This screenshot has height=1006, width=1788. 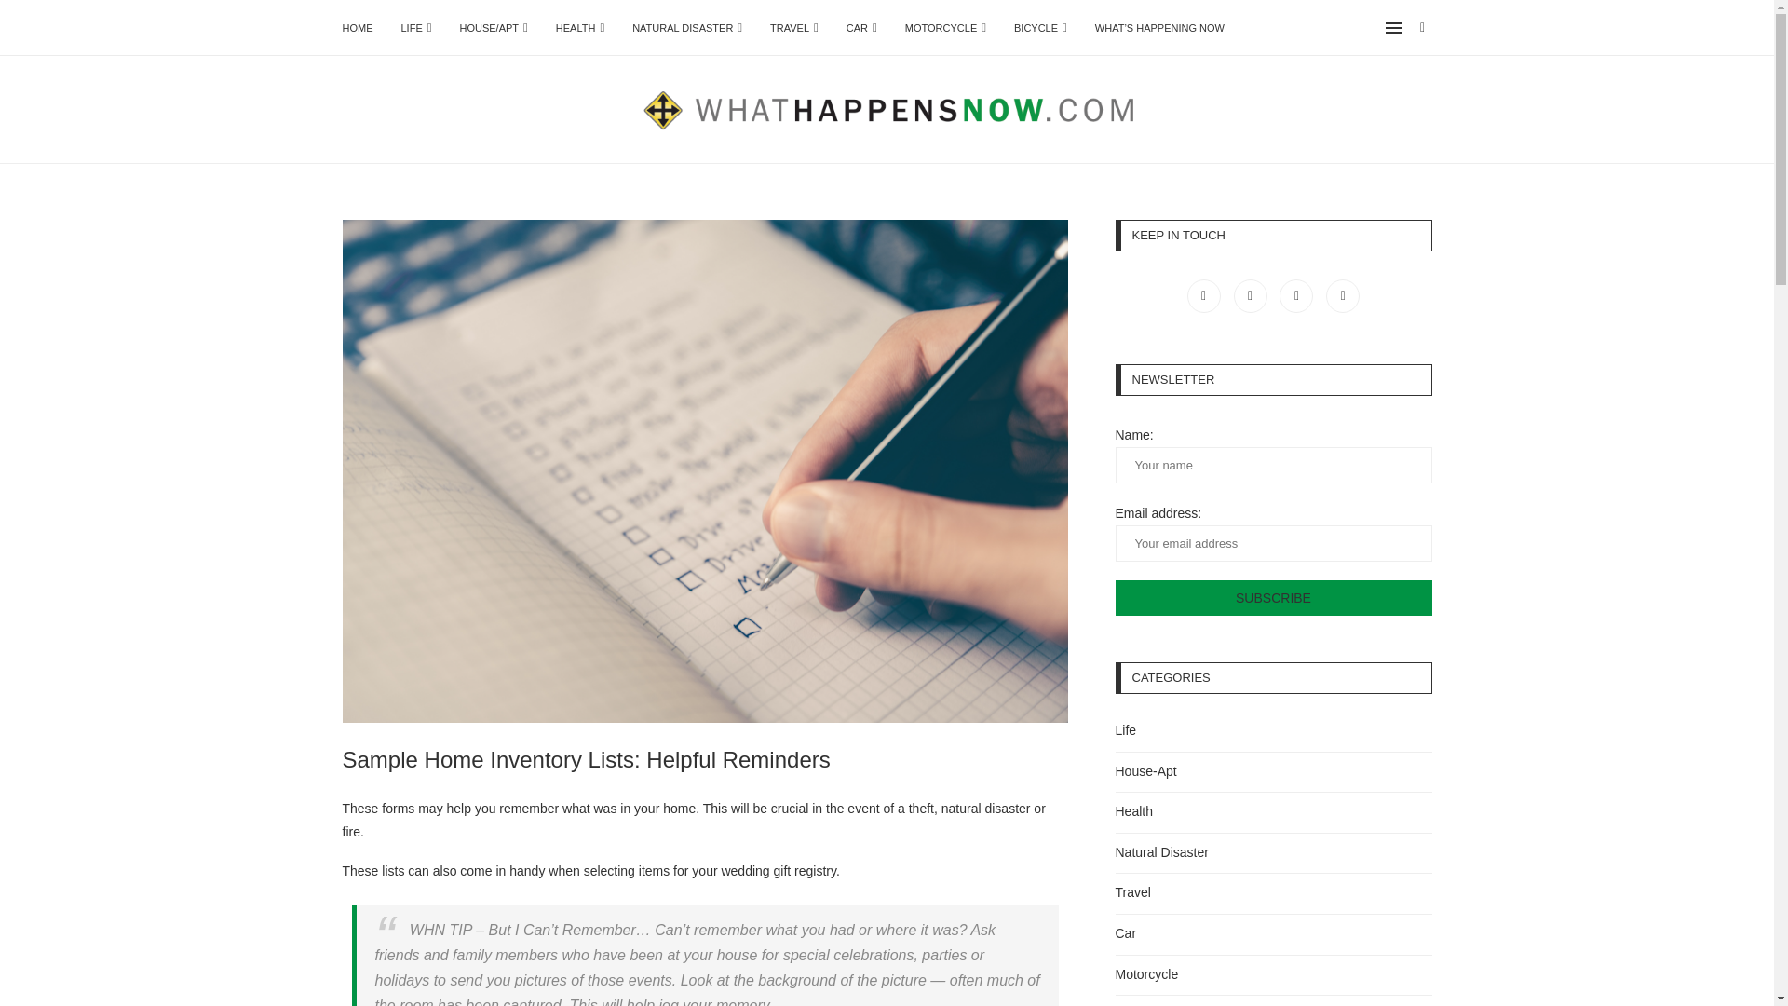 I want to click on NATURAL DISASTER, so click(x=687, y=28).